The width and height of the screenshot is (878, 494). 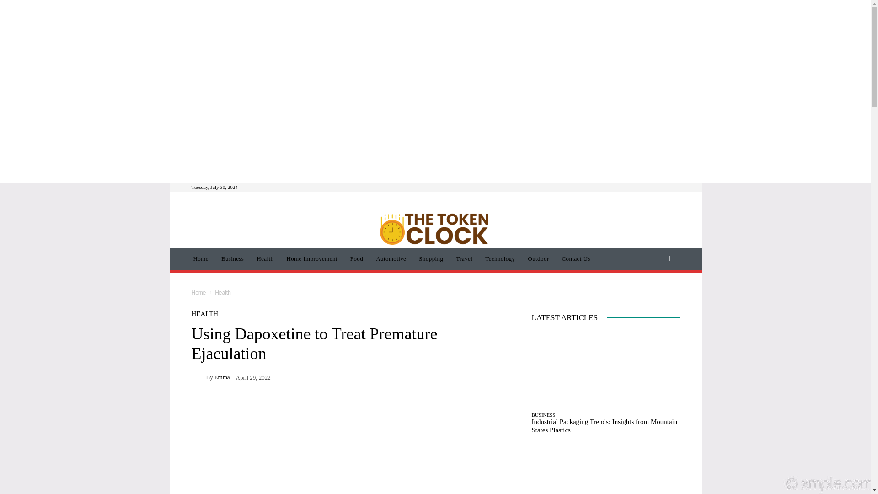 What do you see at coordinates (311, 259) in the screenshot?
I see `Home Improvement` at bounding box center [311, 259].